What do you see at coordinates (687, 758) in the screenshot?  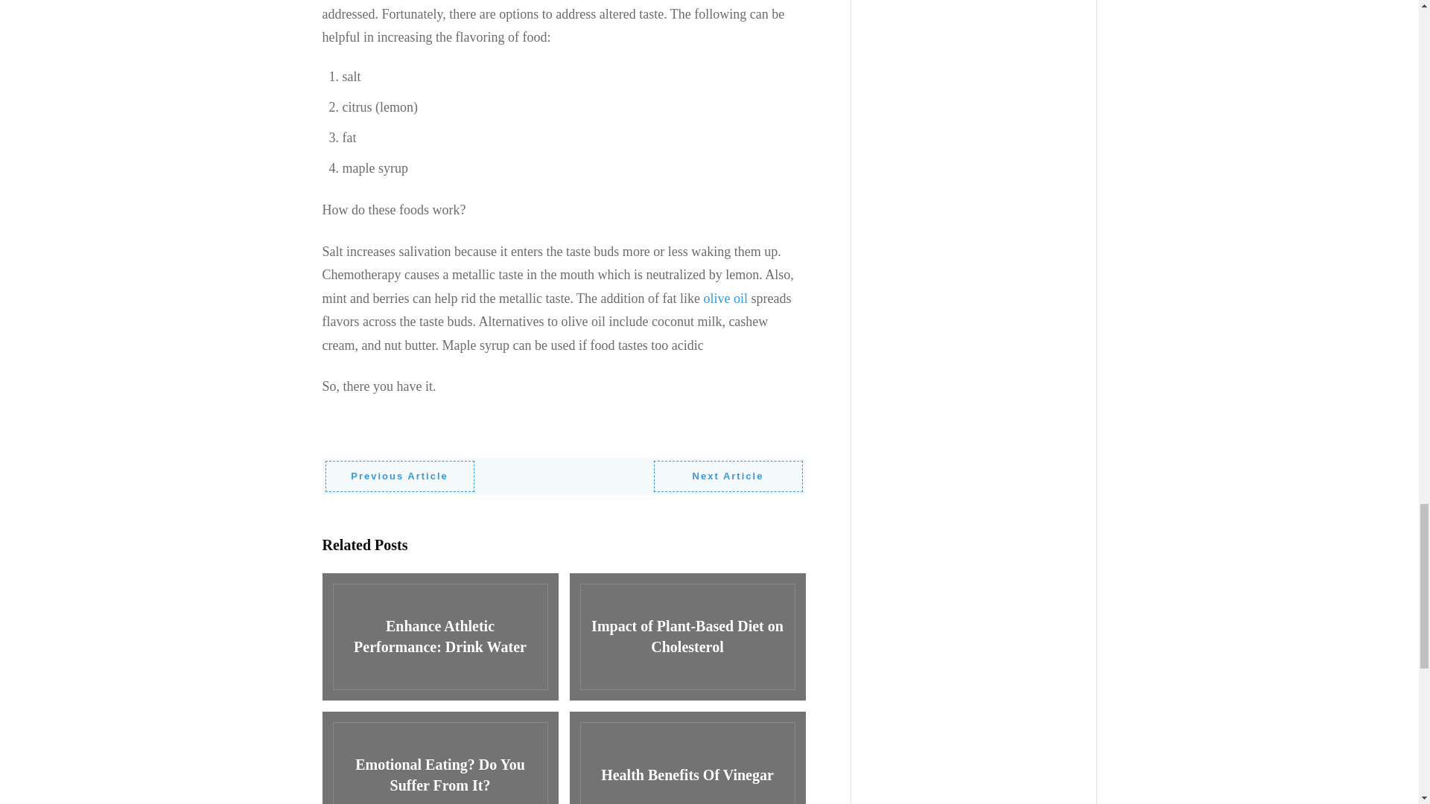 I see `Health Benefits Of Vinegar` at bounding box center [687, 758].